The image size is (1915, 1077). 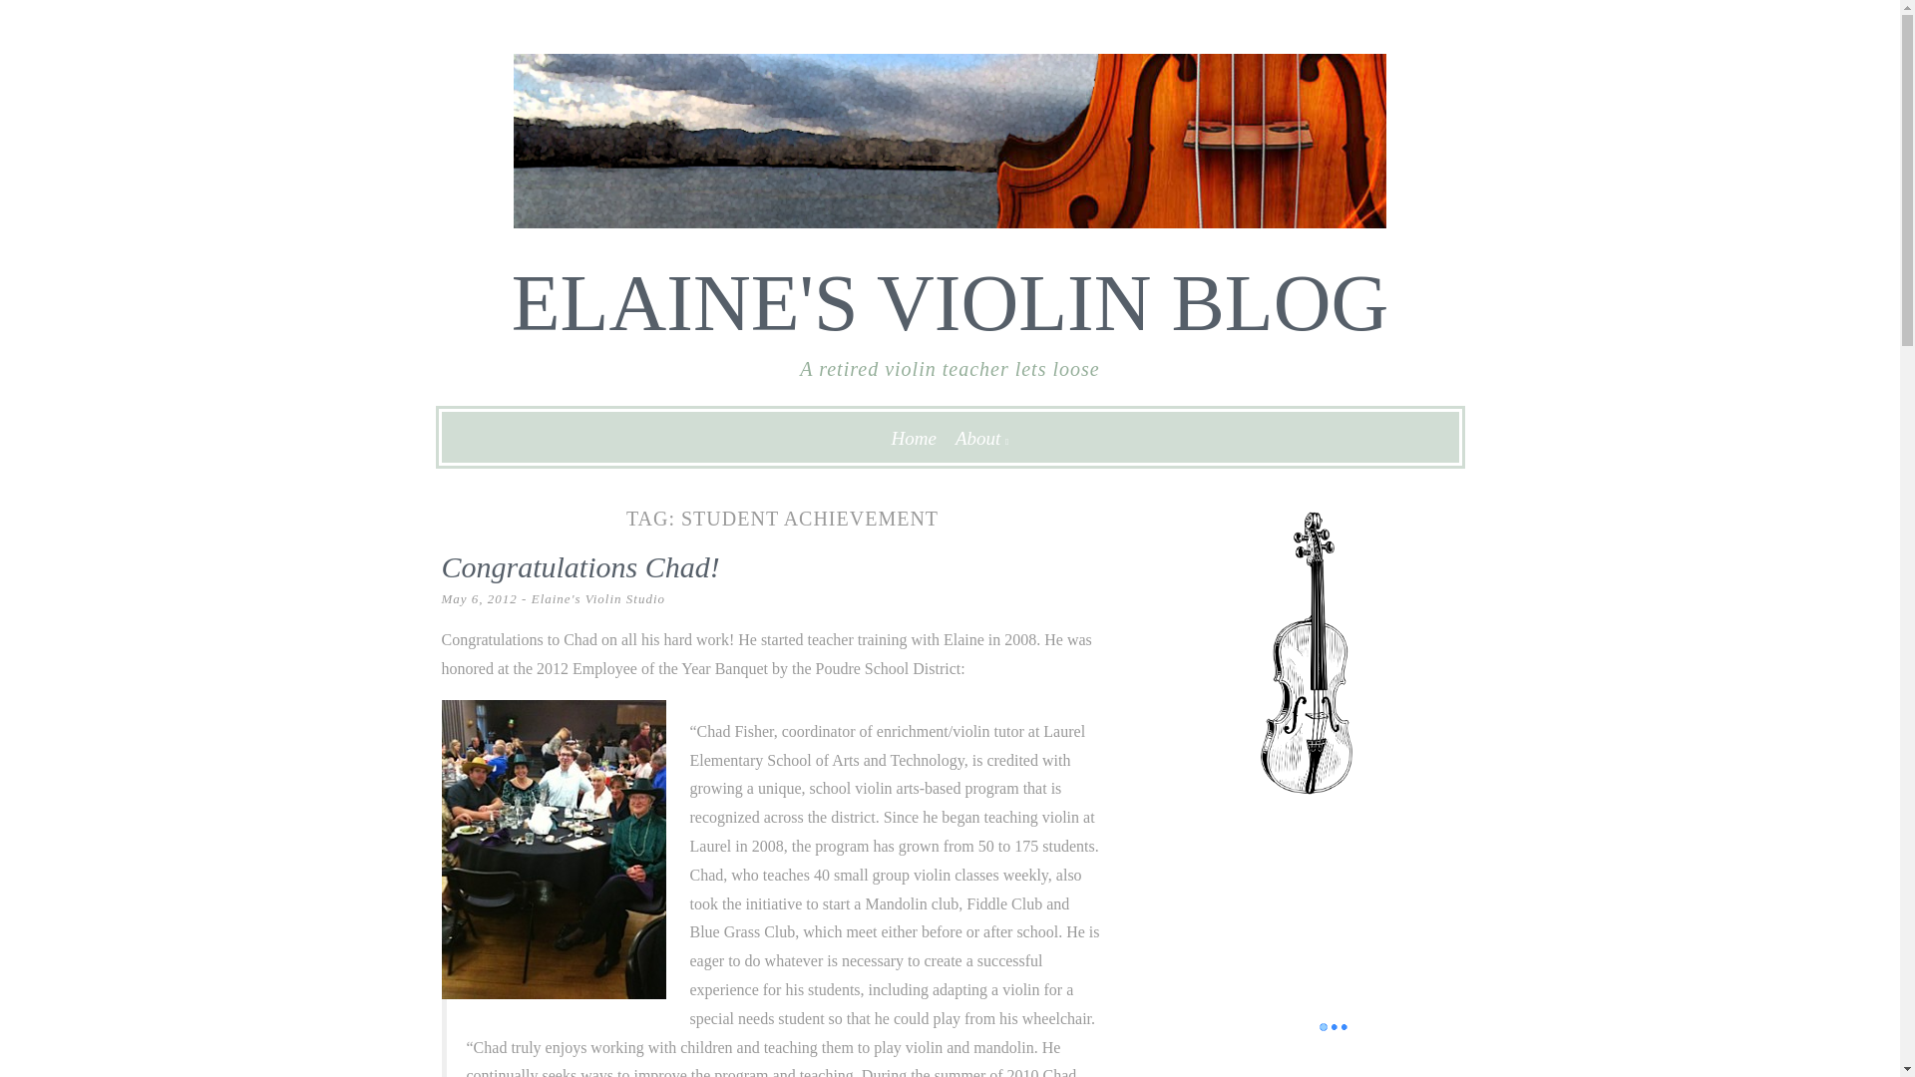 What do you see at coordinates (977, 438) in the screenshot?
I see `About` at bounding box center [977, 438].